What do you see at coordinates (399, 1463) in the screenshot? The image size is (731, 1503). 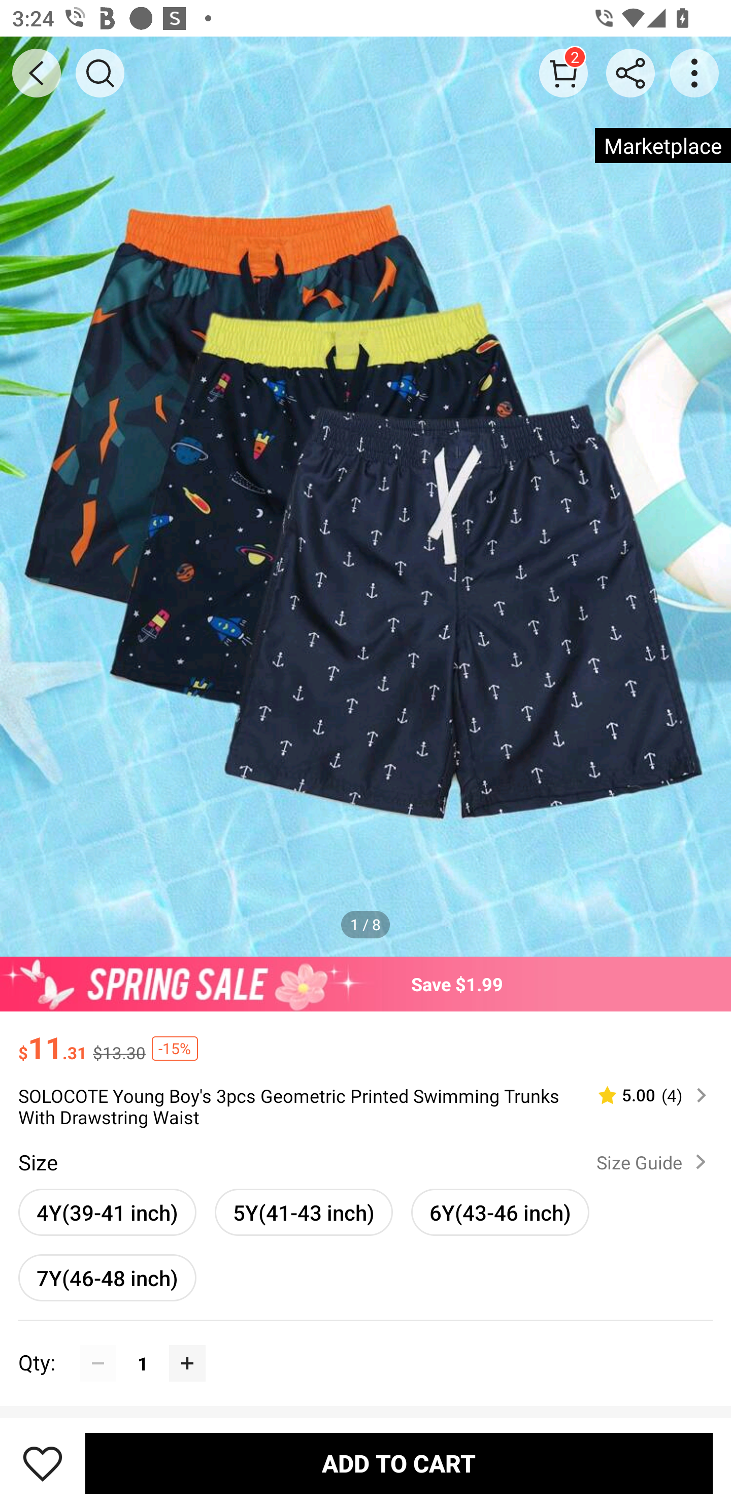 I see `ADD TO CART` at bounding box center [399, 1463].